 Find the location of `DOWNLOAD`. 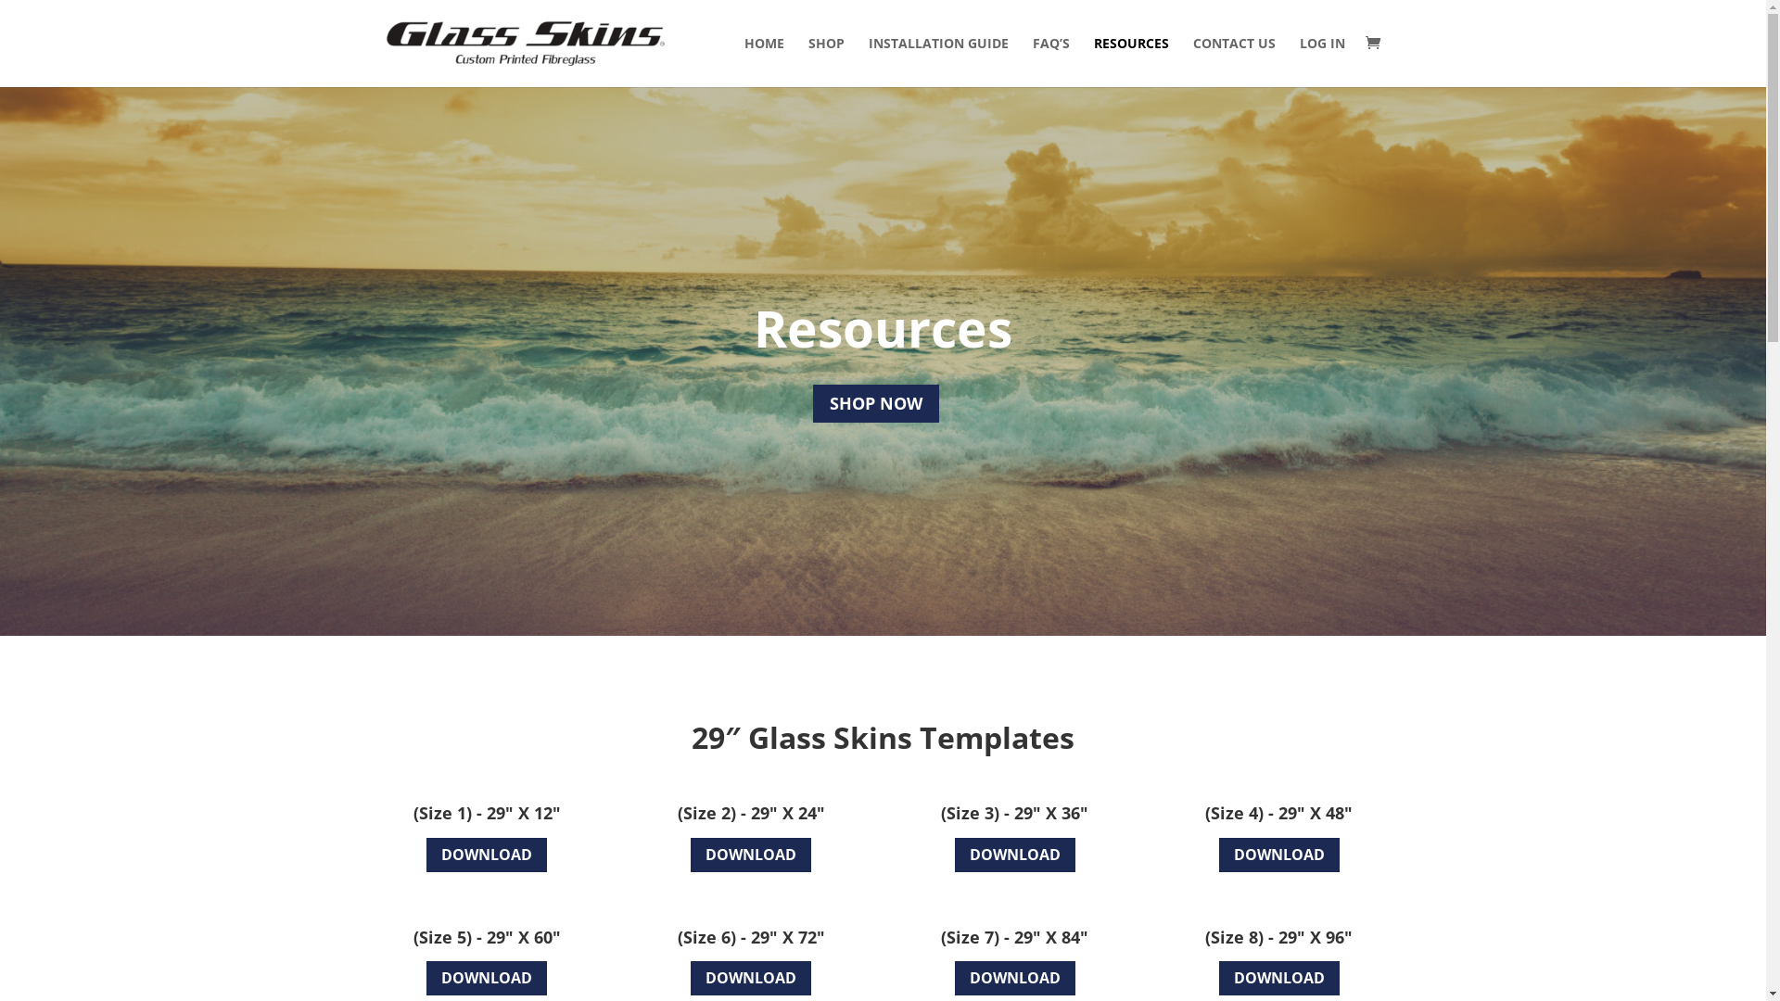

DOWNLOAD is located at coordinates (487, 979).